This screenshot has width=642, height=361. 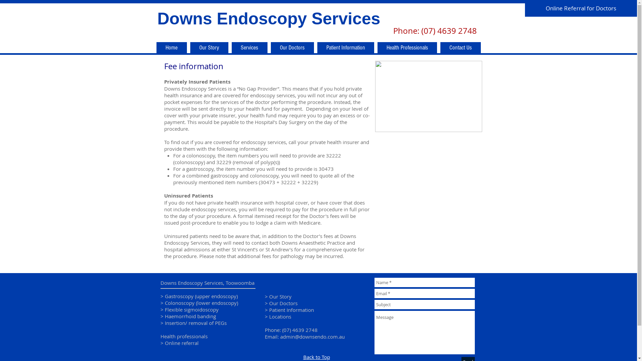 I want to click on Our Doctors, so click(x=283, y=303).